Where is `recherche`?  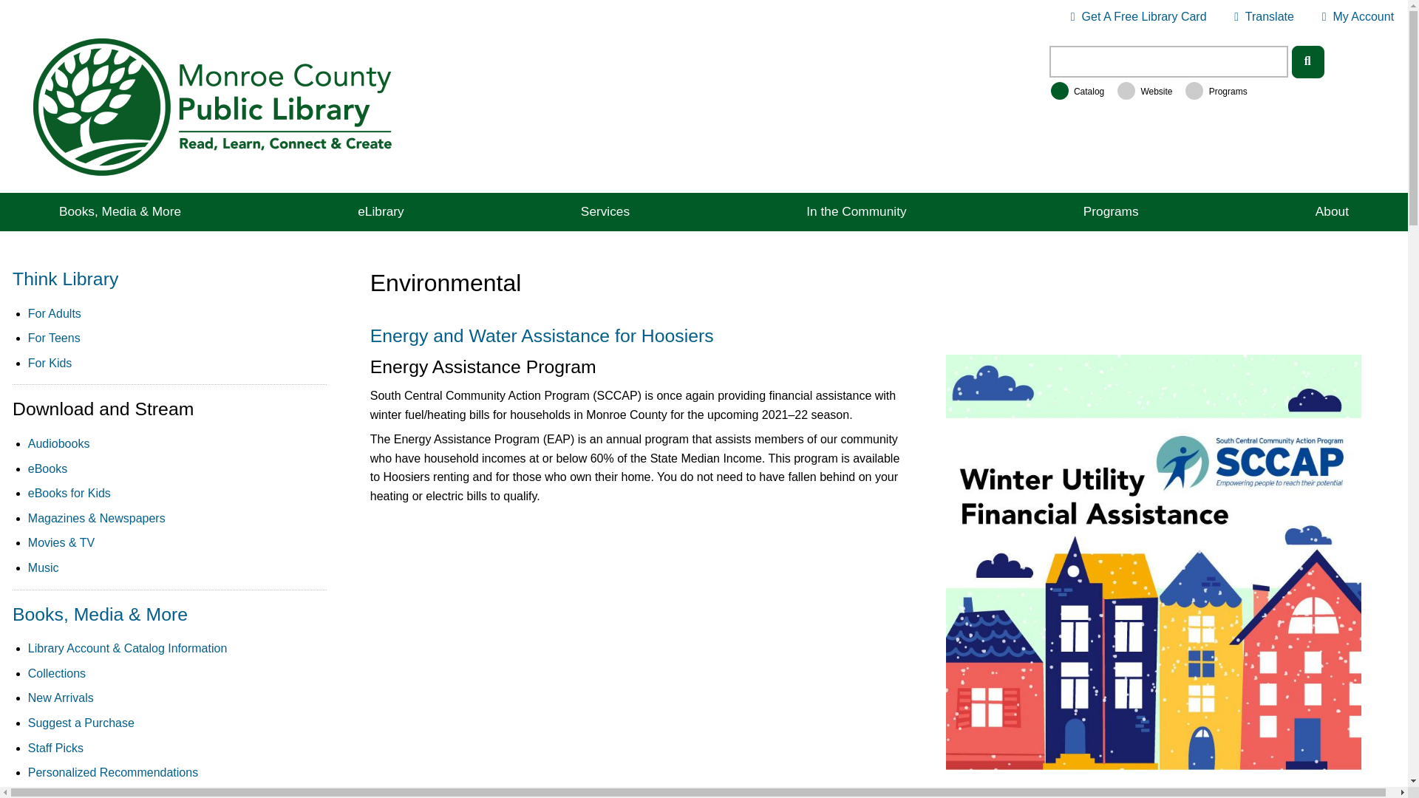
recherche is located at coordinates (81, 795).